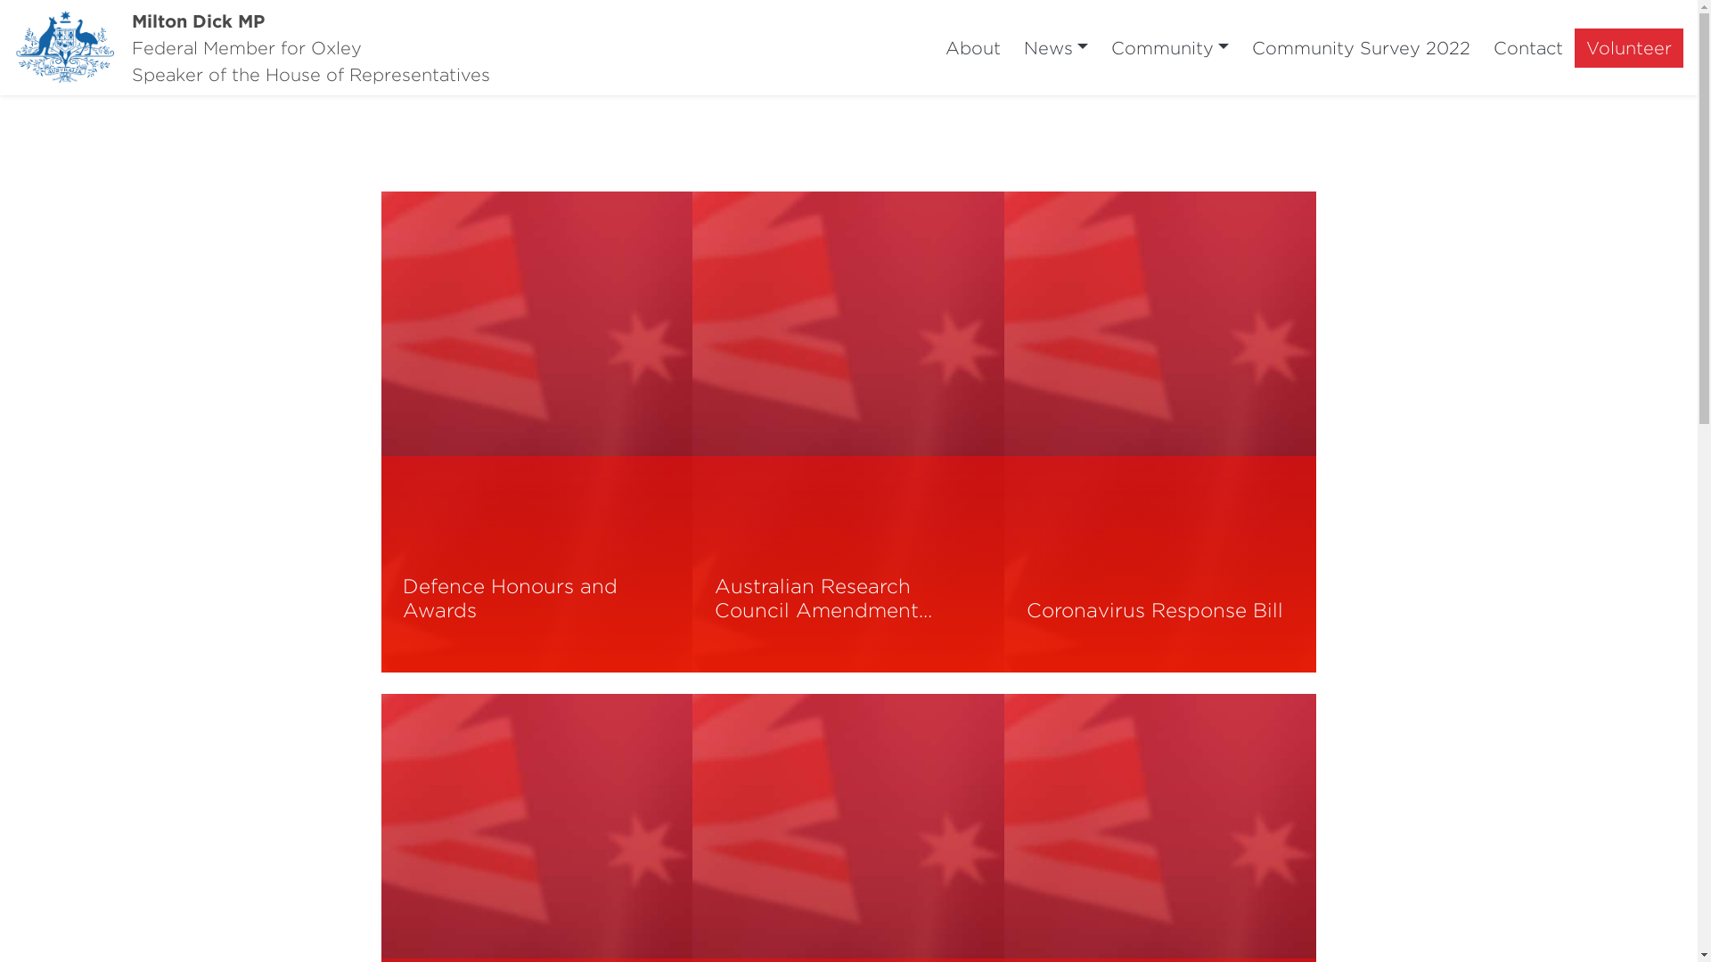 This screenshot has height=962, width=1711. Describe the element at coordinates (1362, 48) in the screenshot. I see `Community Survey 2022` at that location.